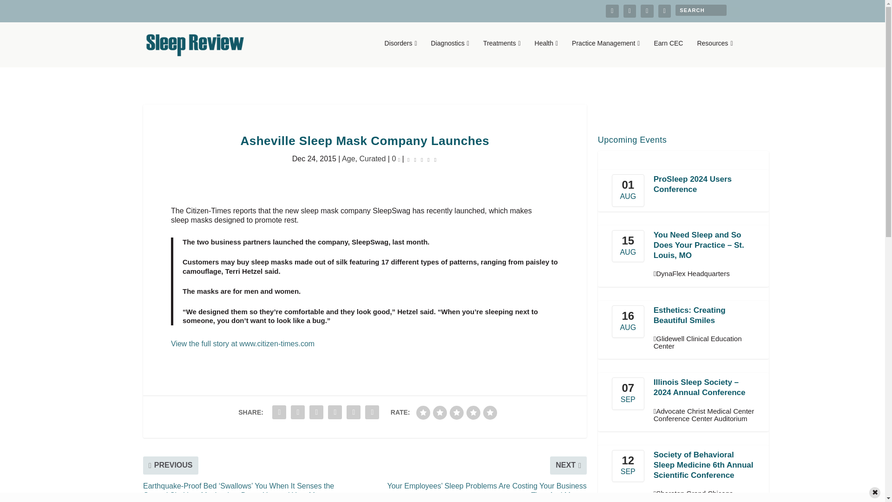  I want to click on bad, so click(423, 412).